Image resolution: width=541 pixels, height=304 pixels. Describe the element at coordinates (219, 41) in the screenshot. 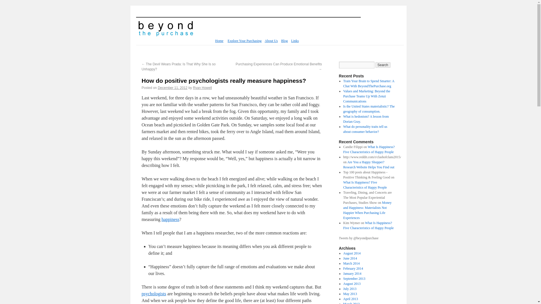

I see `Home` at that location.